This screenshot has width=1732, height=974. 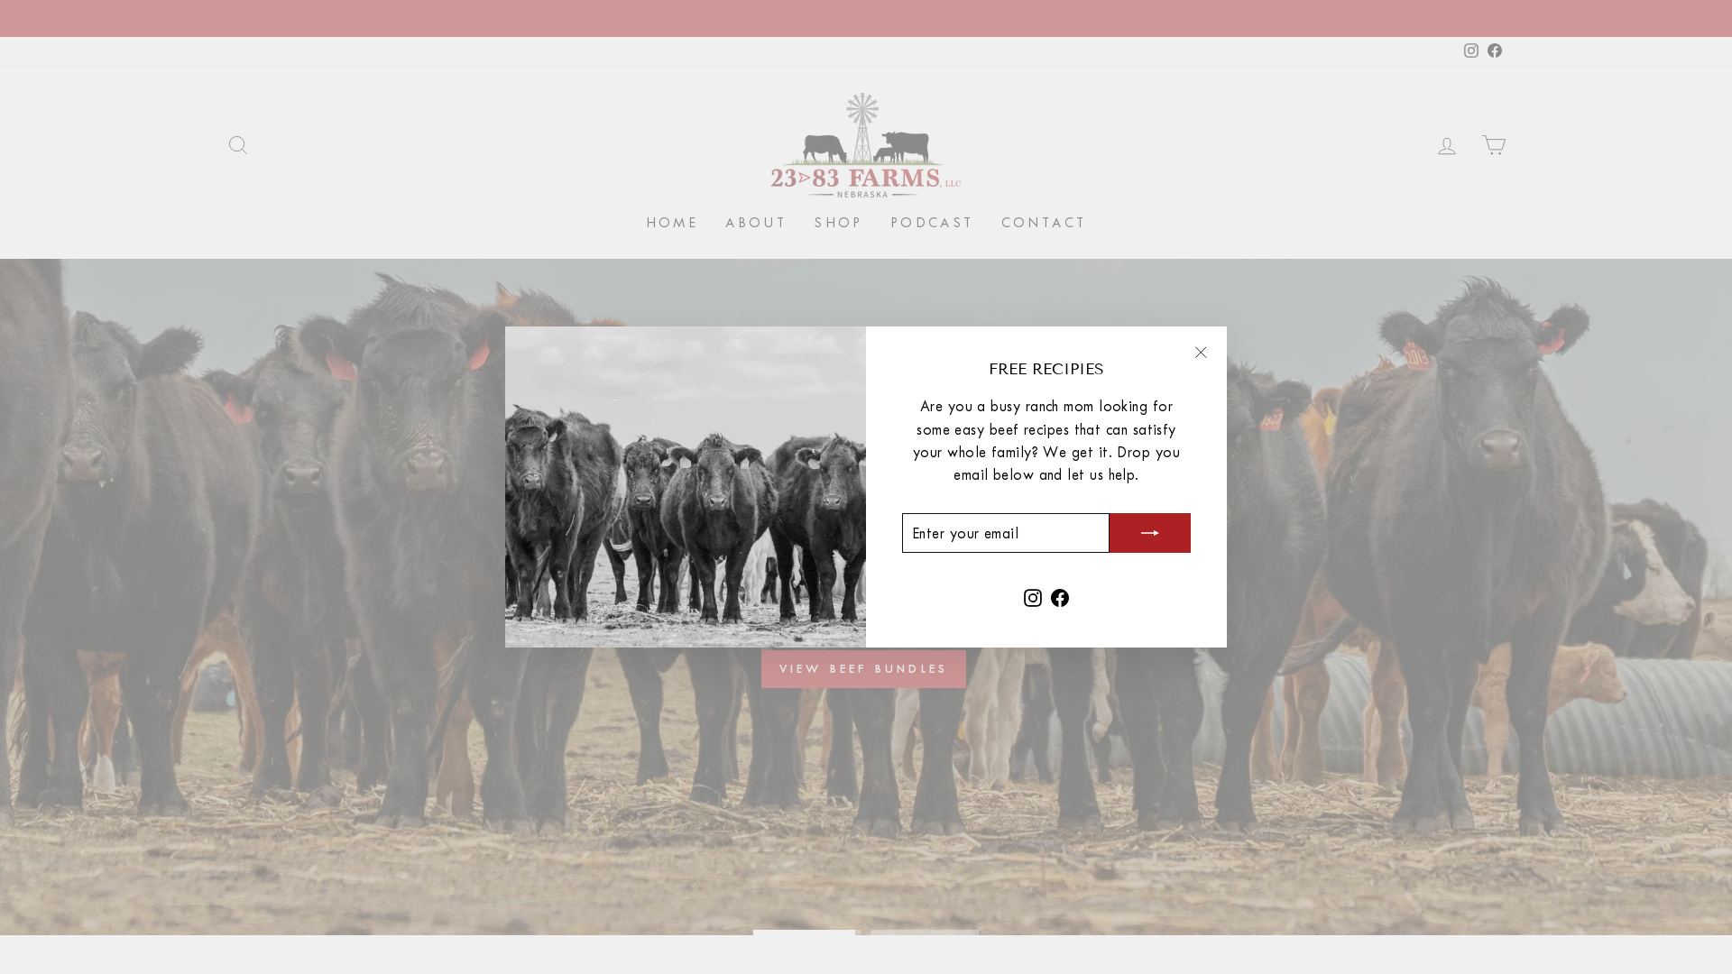 What do you see at coordinates (1033, 595) in the screenshot?
I see `Instagram` at bounding box center [1033, 595].